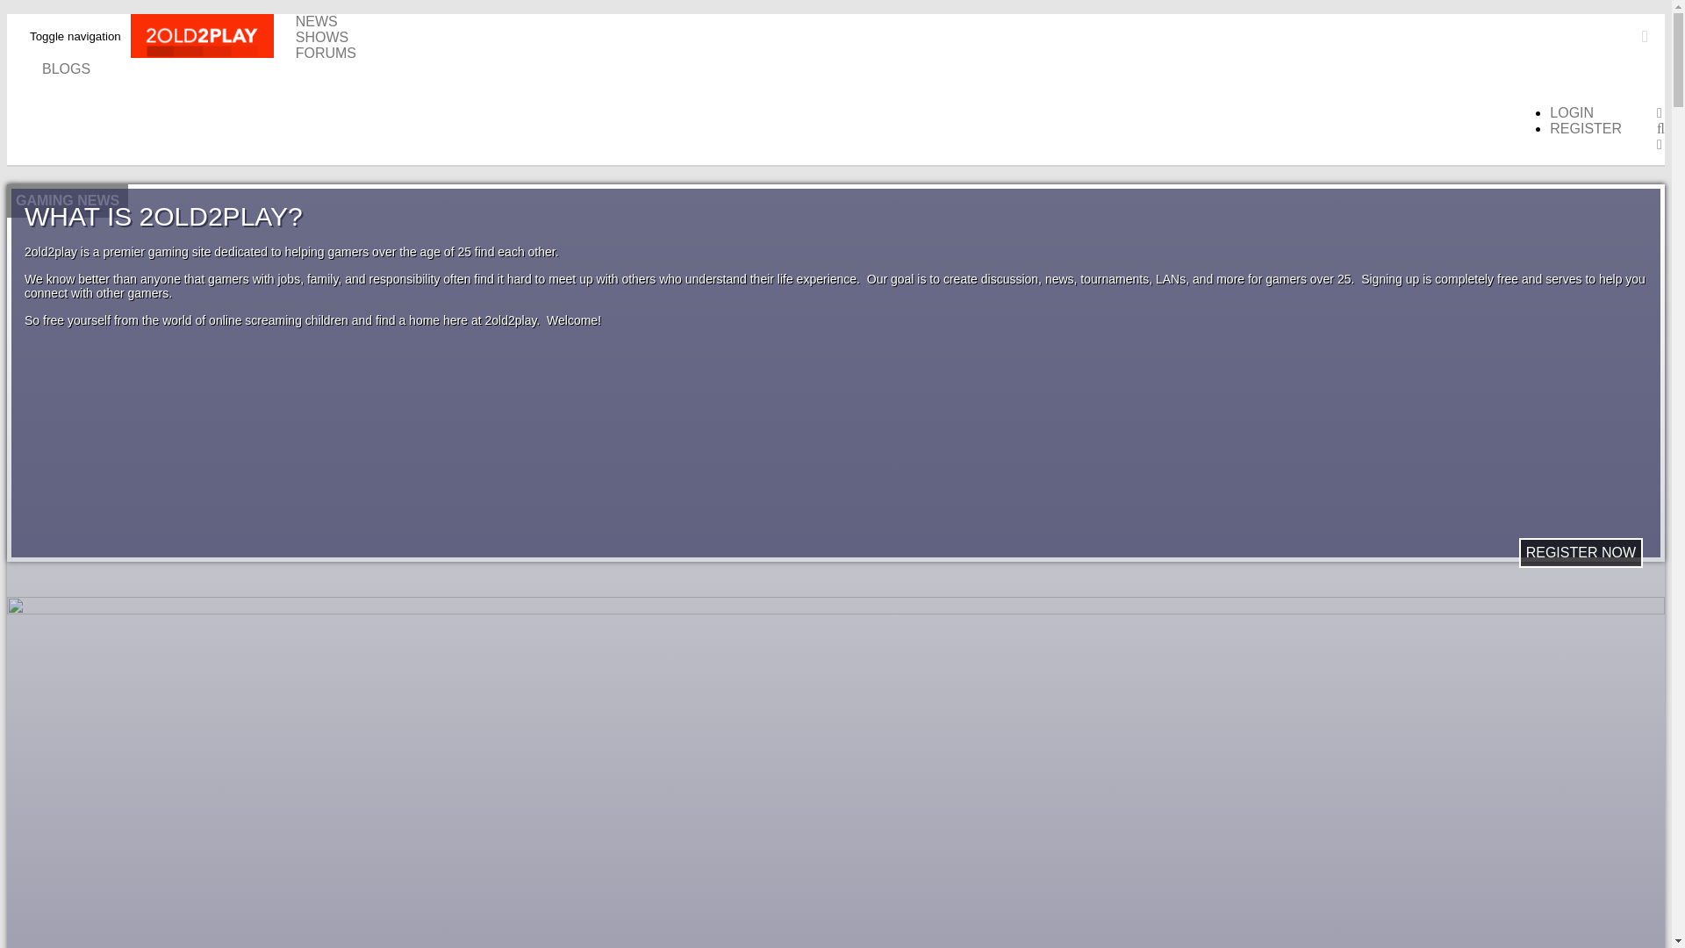  Describe the element at coordinates (67, 68) in the screenshot. I see `BLOGS` at that location.